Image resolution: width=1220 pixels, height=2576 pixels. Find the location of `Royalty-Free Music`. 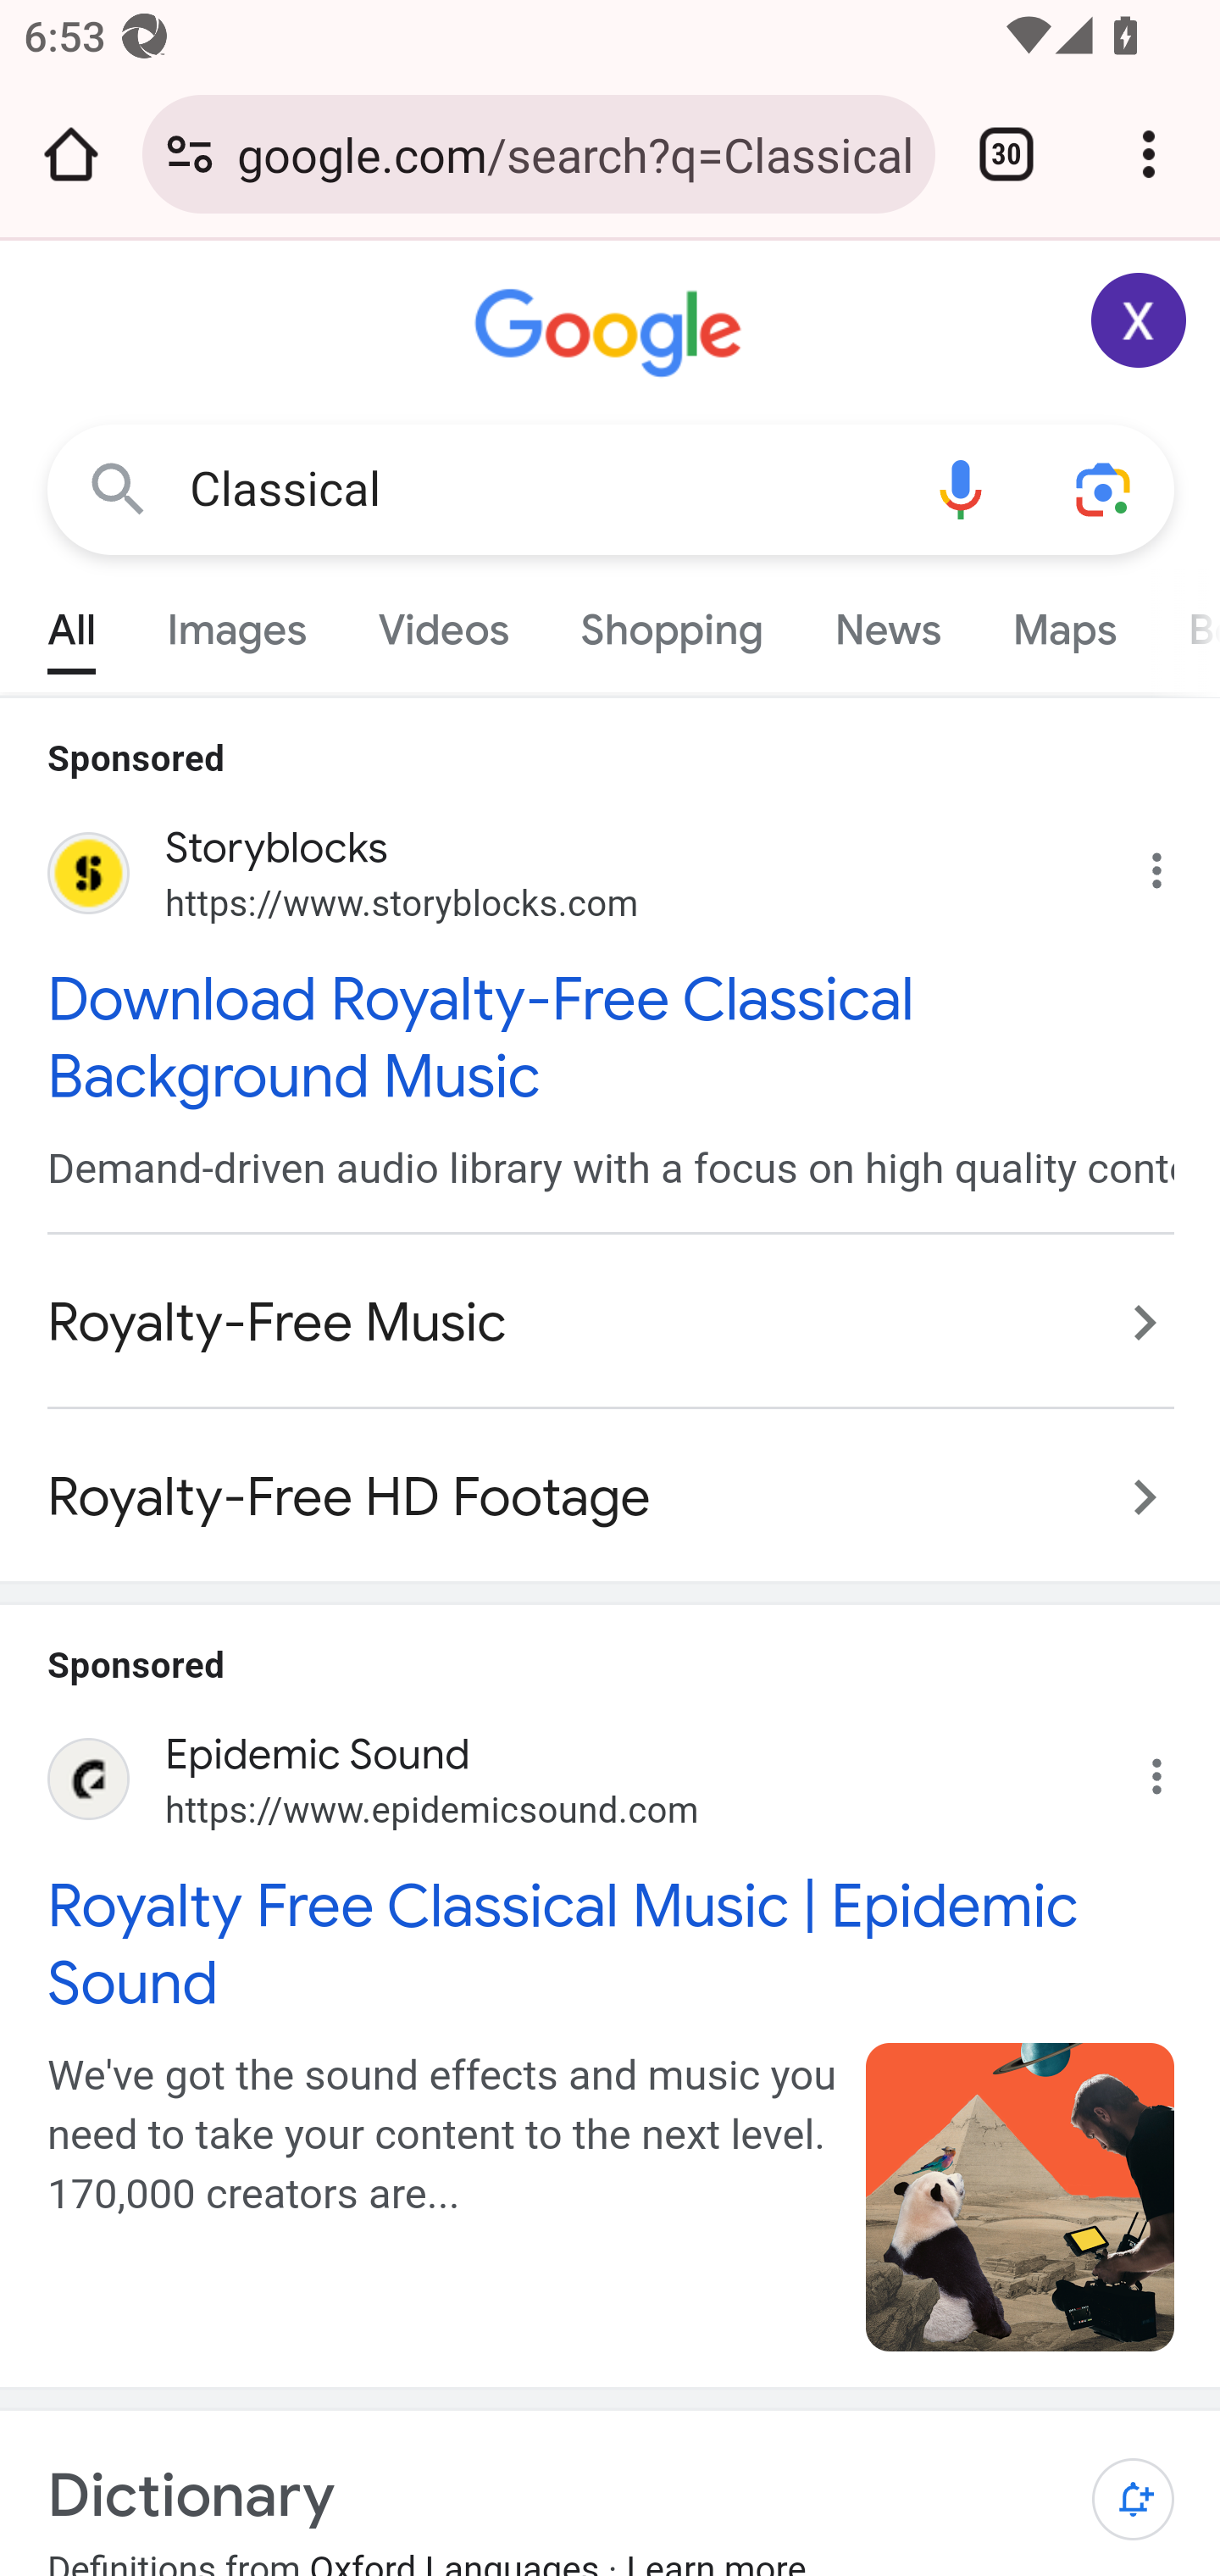

Royalty-Free Music is located at coordinates (612, 1324).